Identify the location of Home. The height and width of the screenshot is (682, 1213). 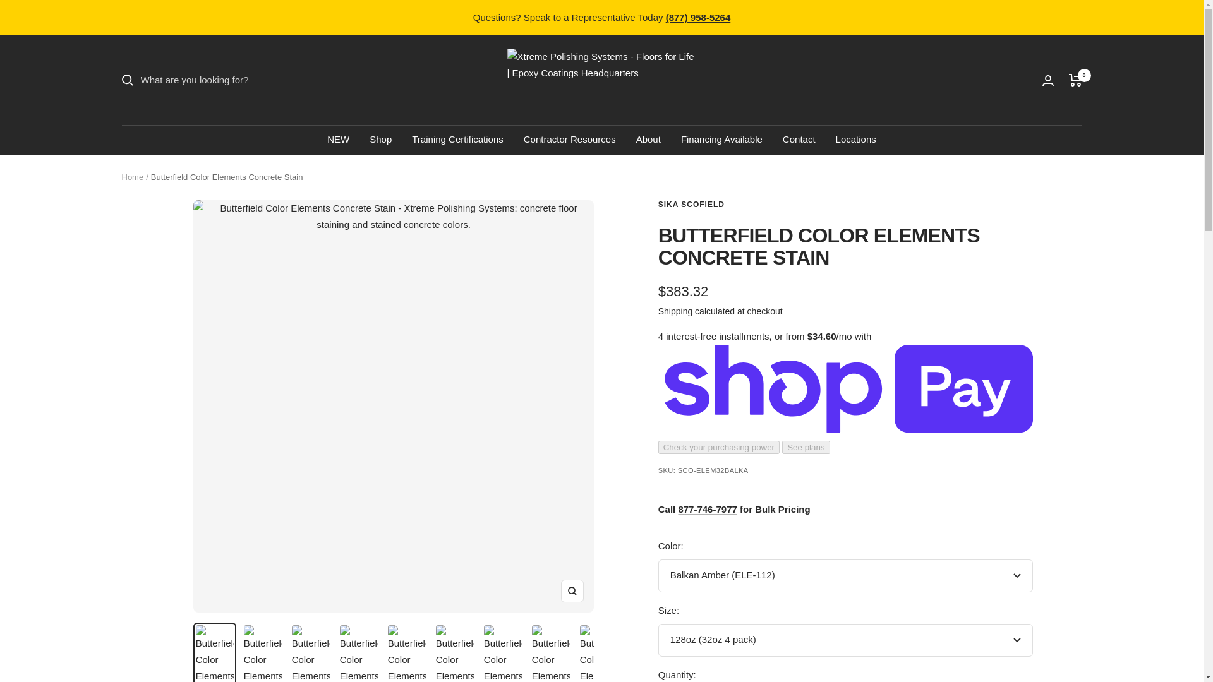
(132, 177).